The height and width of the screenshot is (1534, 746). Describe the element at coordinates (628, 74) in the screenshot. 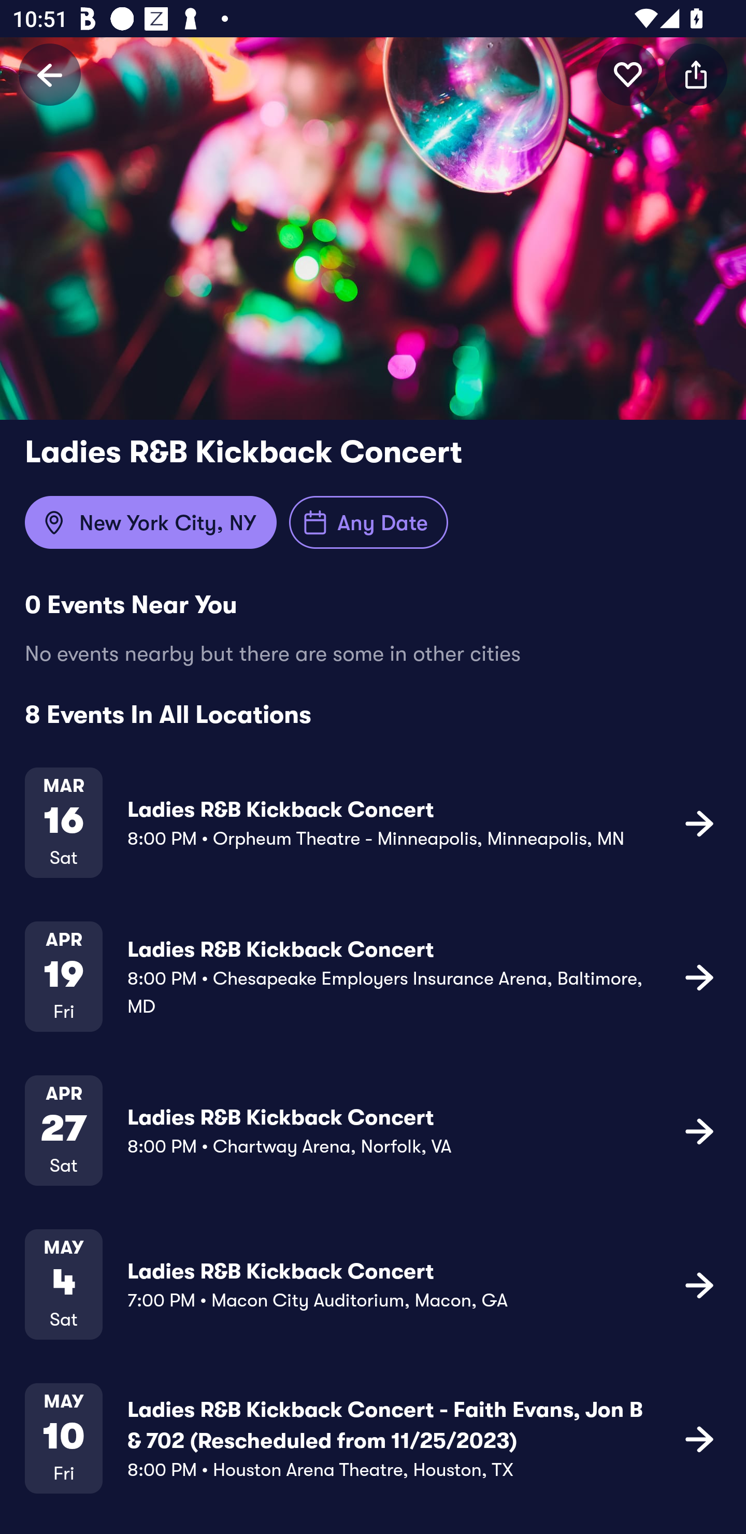

I see `icon button` at that location.